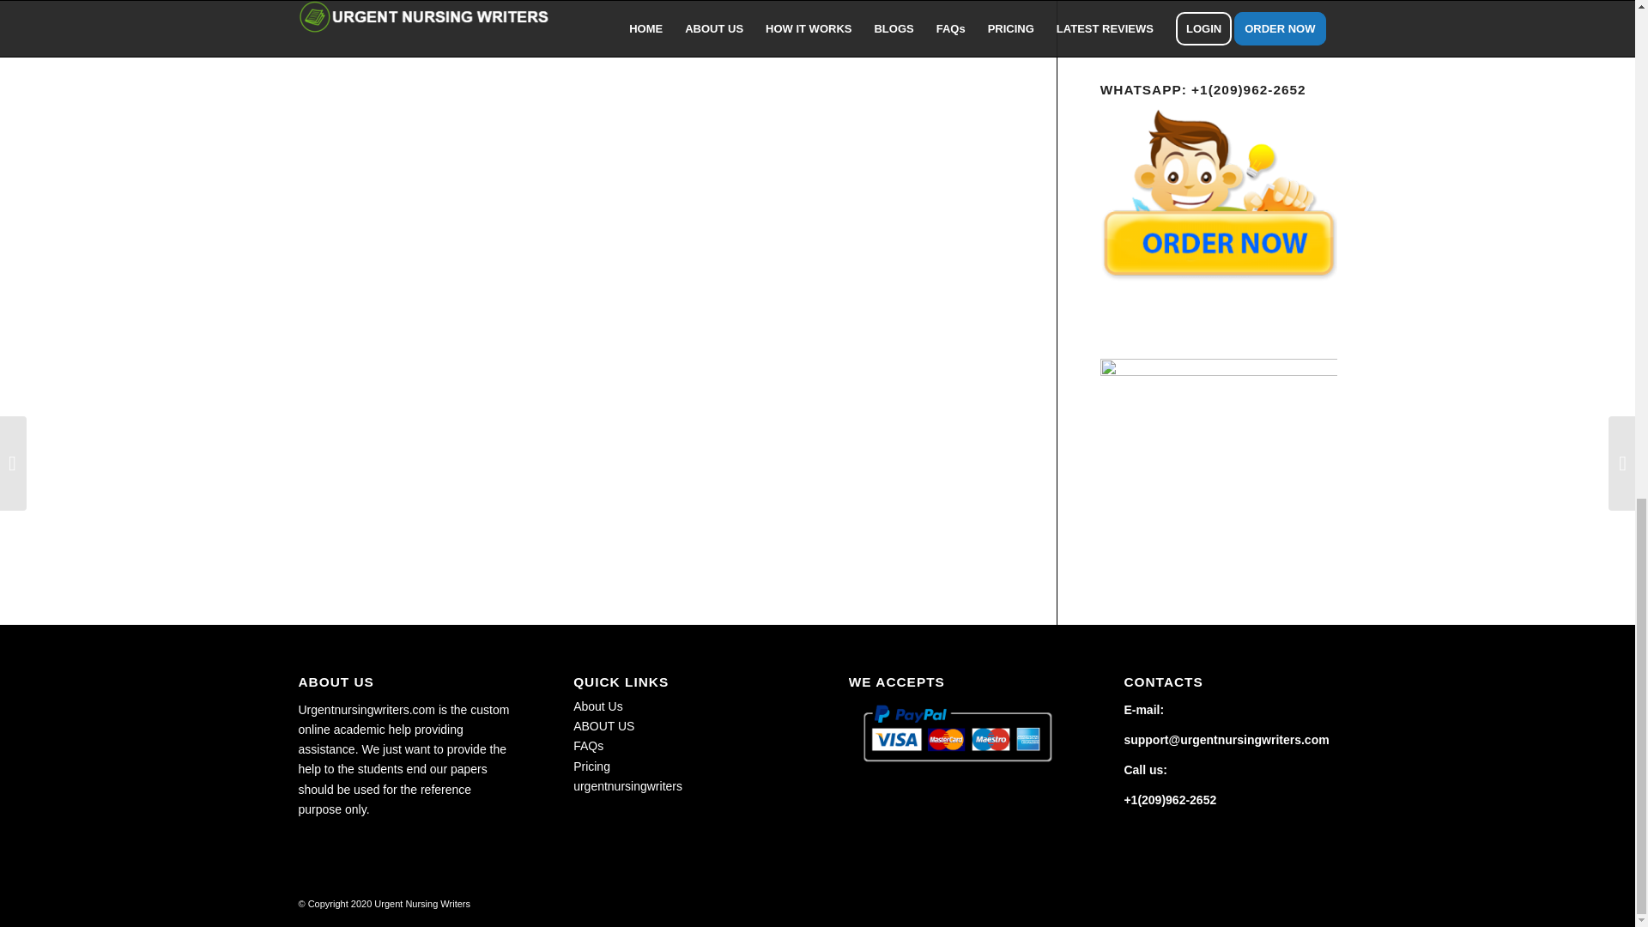  I want to click on urgentnursingwriters, so click(627, 786).